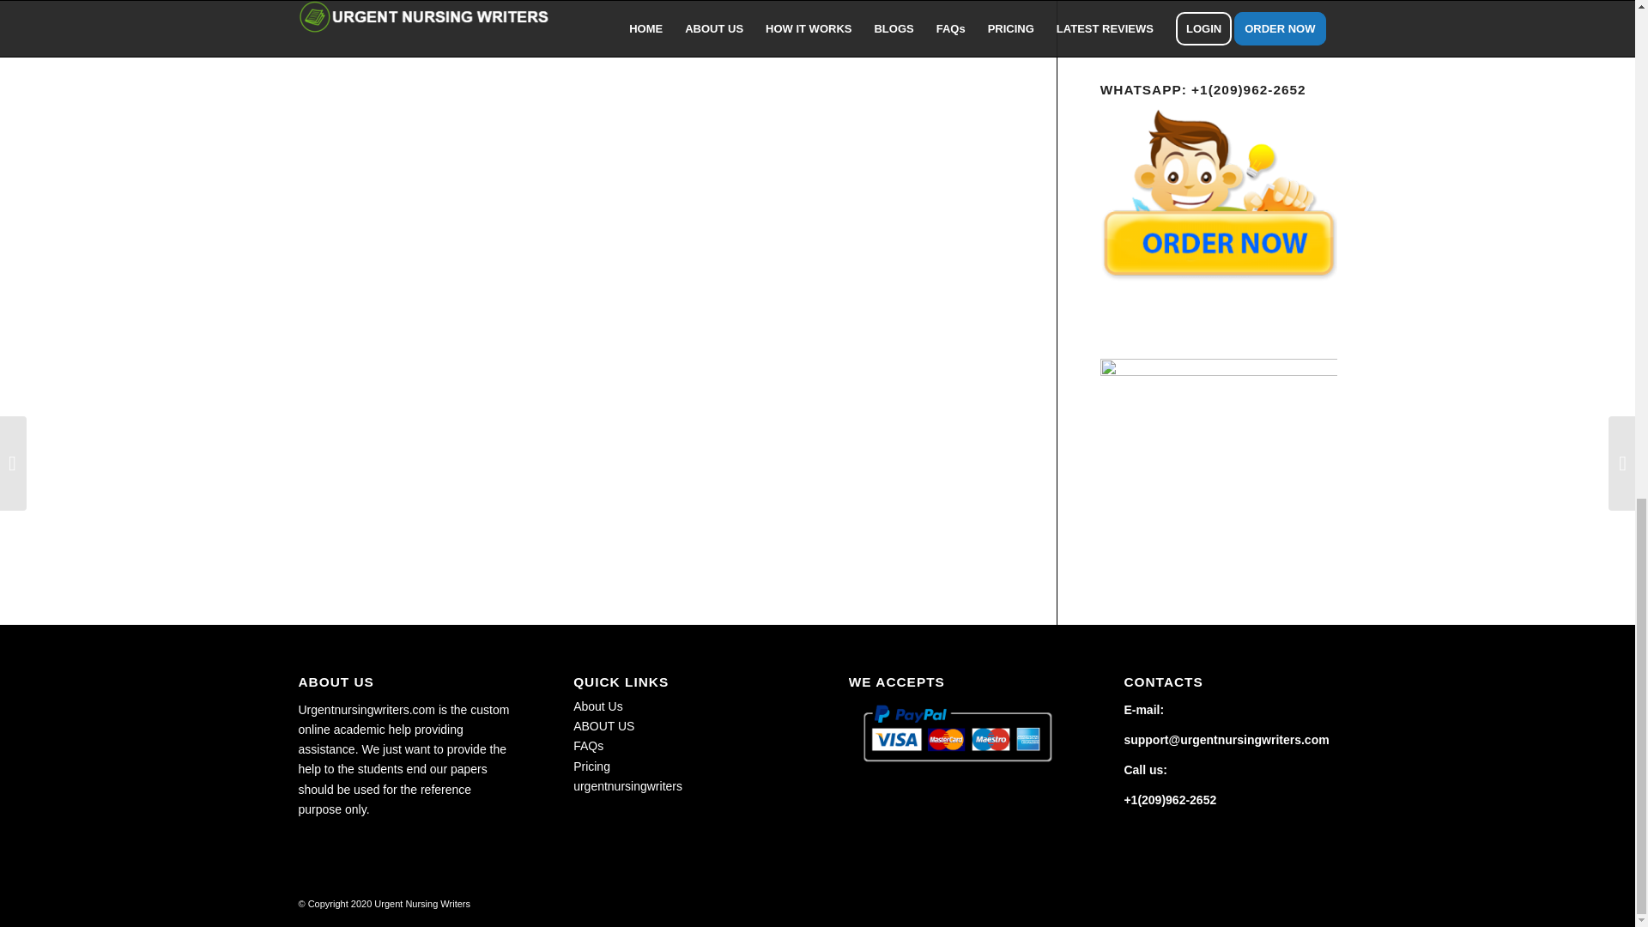  I want to click on urgentnursingwriters, so click(627, 786).